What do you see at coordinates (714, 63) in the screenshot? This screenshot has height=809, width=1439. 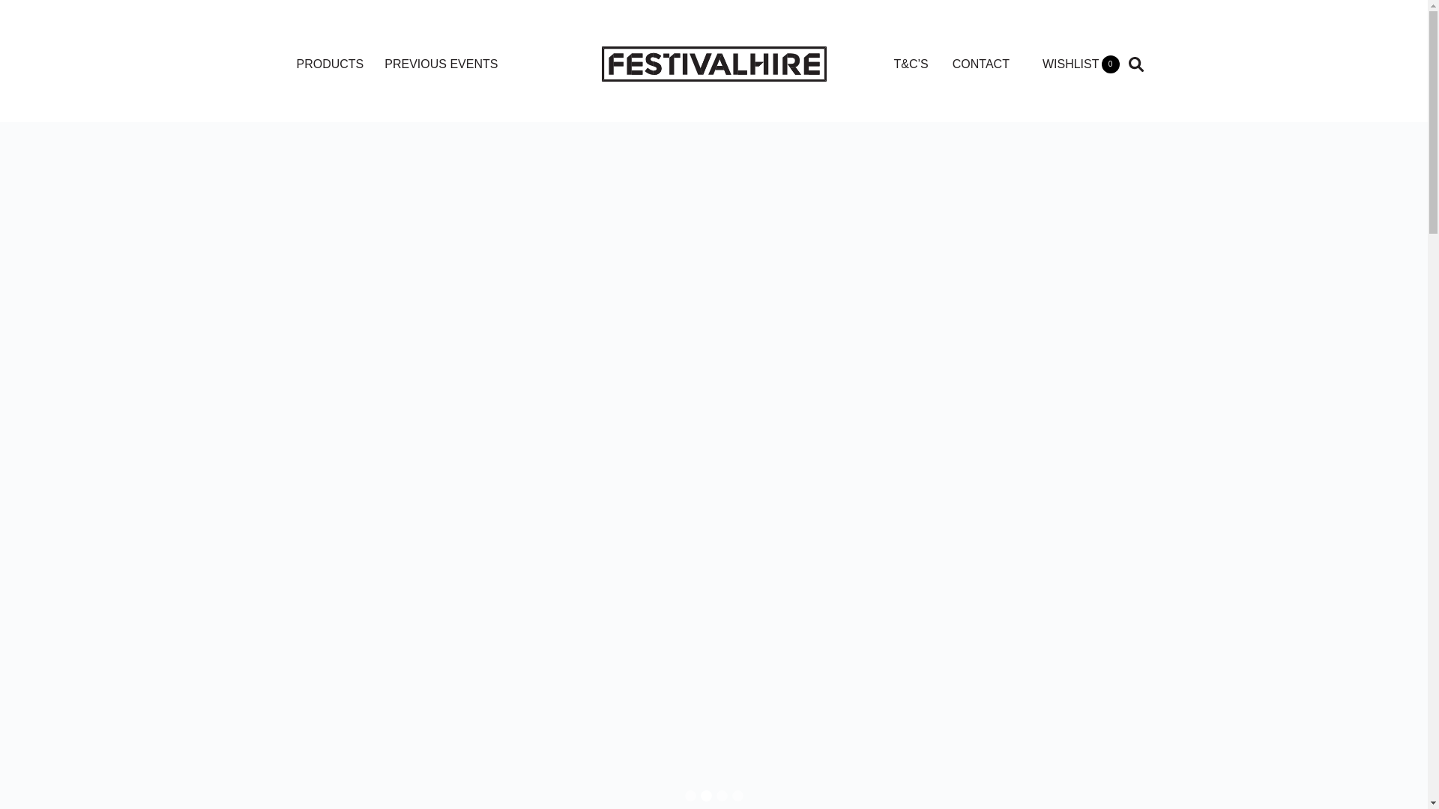 I see `Festivalhire` at bounding box center [714, 63].